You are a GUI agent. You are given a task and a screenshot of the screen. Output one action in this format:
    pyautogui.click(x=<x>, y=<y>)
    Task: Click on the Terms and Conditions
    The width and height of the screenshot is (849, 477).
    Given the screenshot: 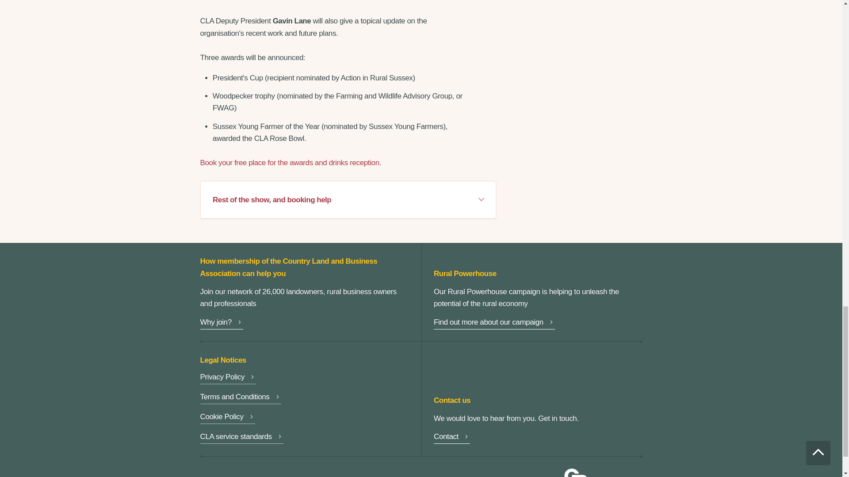 What is the action you would take?
    pyautogui.click(x=240, y=397)
    